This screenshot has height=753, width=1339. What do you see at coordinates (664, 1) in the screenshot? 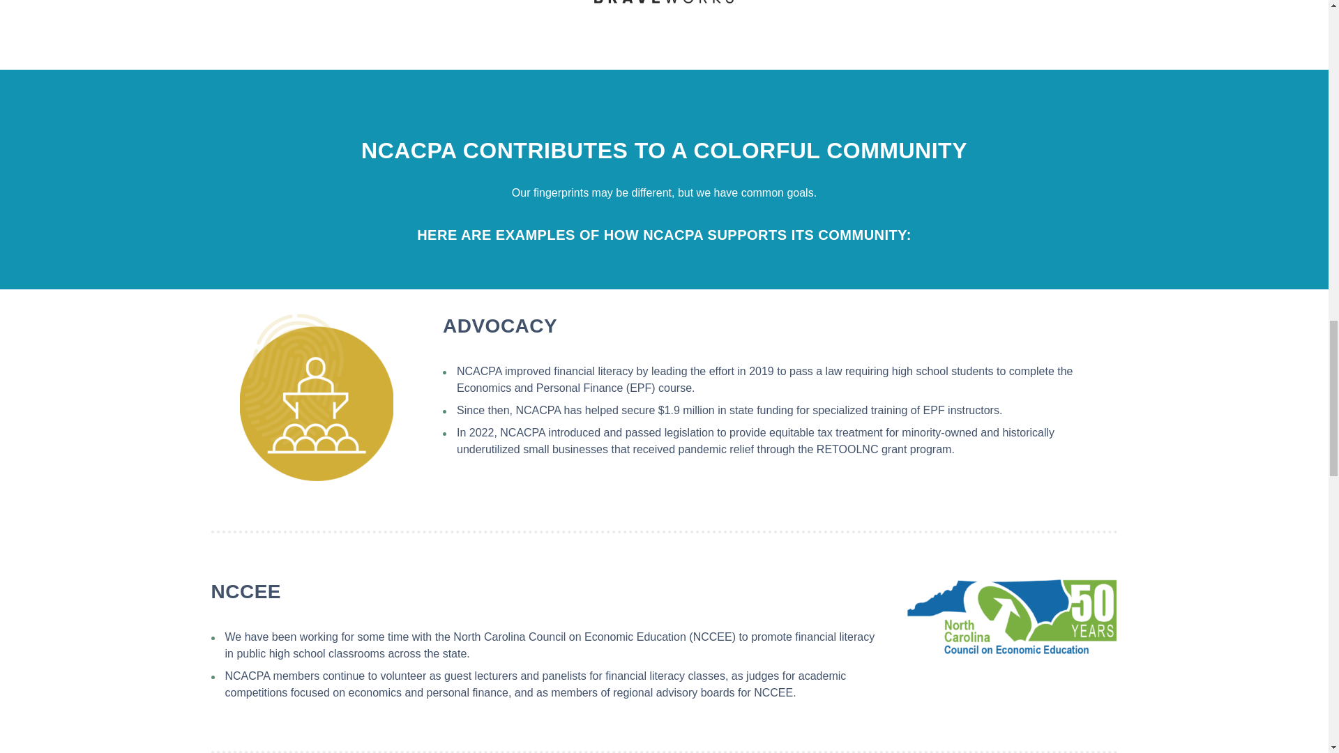
I see `braveworks-200x190` at bounding box center [664, 1].